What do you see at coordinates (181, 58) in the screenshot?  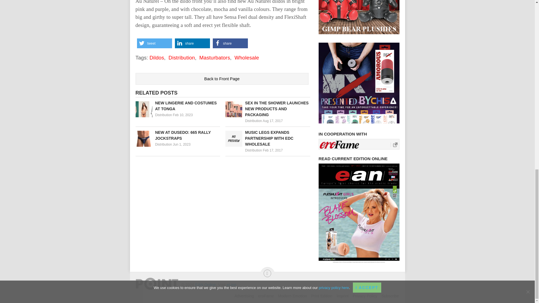 I see `Distribution` at bounding box center [181, 58].